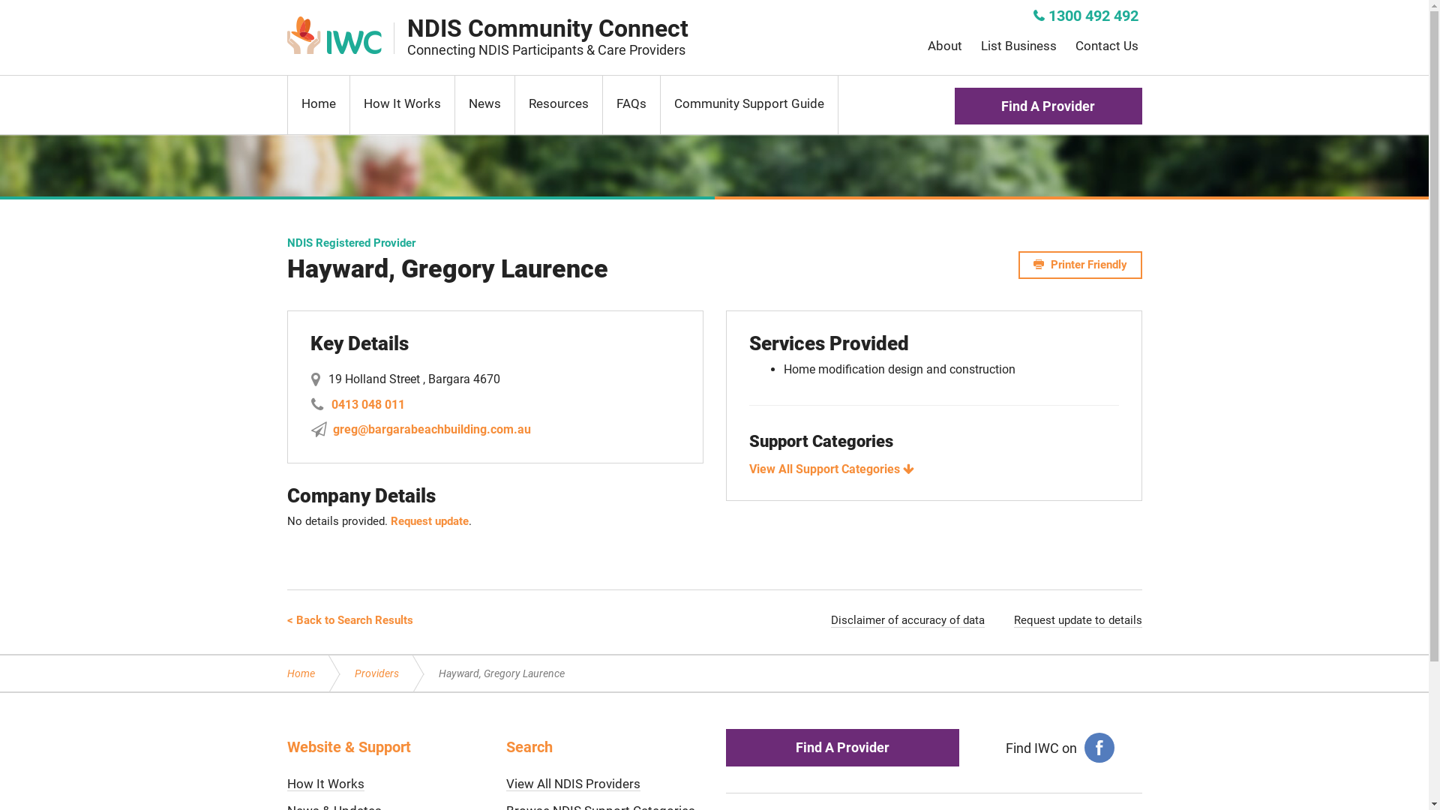  I want to click on Home, so click(315, 674).